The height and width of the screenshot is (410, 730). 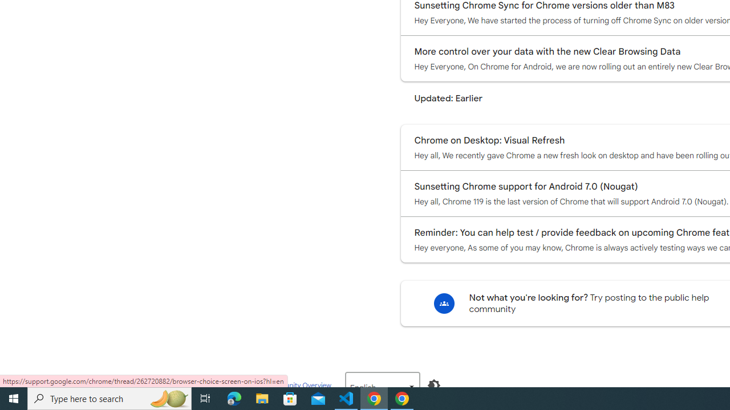 I want to click on Community Overview, so click(x=298, y=385).